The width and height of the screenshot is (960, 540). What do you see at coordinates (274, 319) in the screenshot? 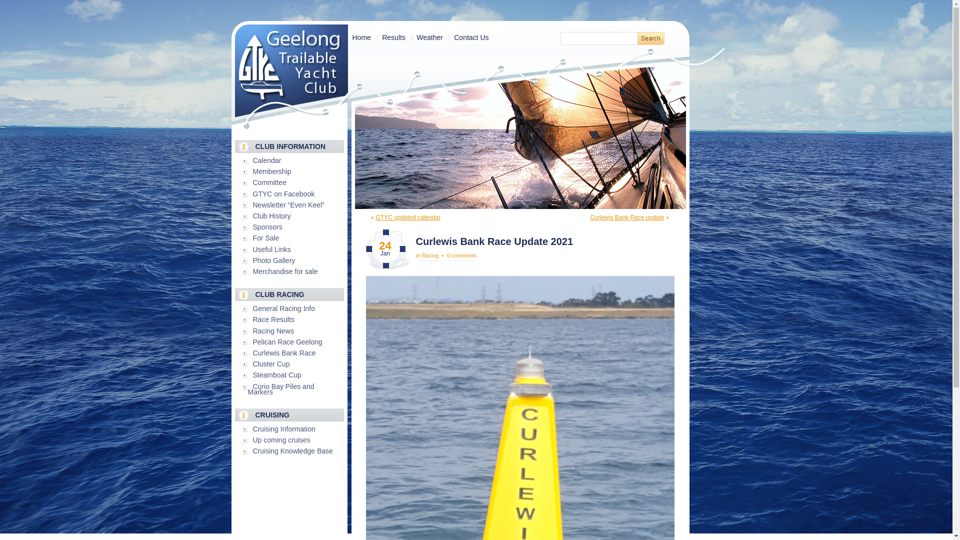
I see `Race Results` at bounding box center [274, 319].